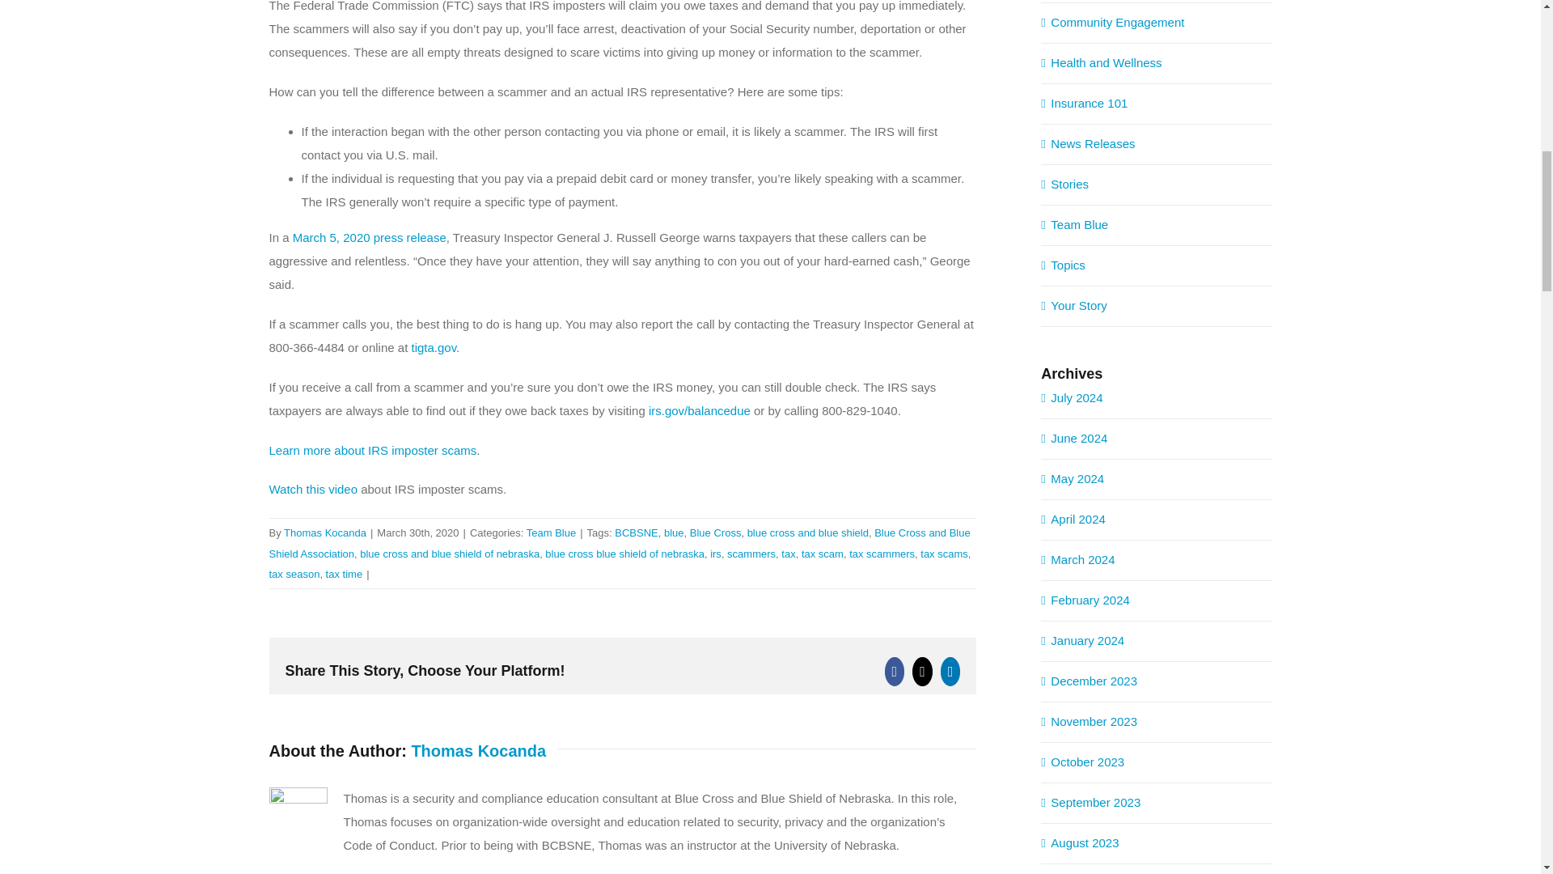  What do you see at coordinates (751, 554) in the screenshot?
I see `scammers` at bounding box center [751, 554].